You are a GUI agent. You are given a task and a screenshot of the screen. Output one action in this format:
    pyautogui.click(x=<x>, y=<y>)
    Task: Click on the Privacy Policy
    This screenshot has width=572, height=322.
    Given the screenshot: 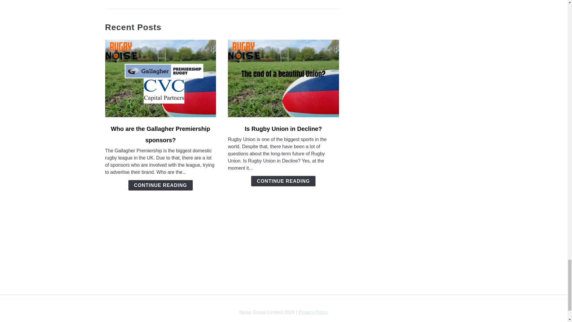 What is the action you would take?
    pyautogui.click(x=313, y=312)
    